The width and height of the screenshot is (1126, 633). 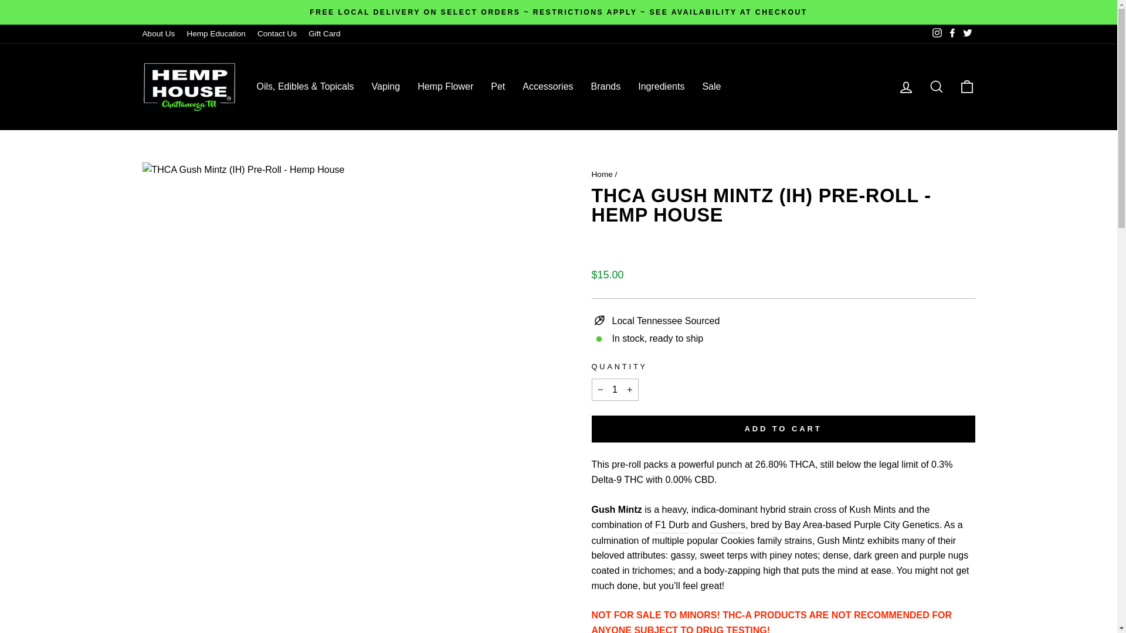 I want to click on Back to the frontpage, so click(x=602, y=174).